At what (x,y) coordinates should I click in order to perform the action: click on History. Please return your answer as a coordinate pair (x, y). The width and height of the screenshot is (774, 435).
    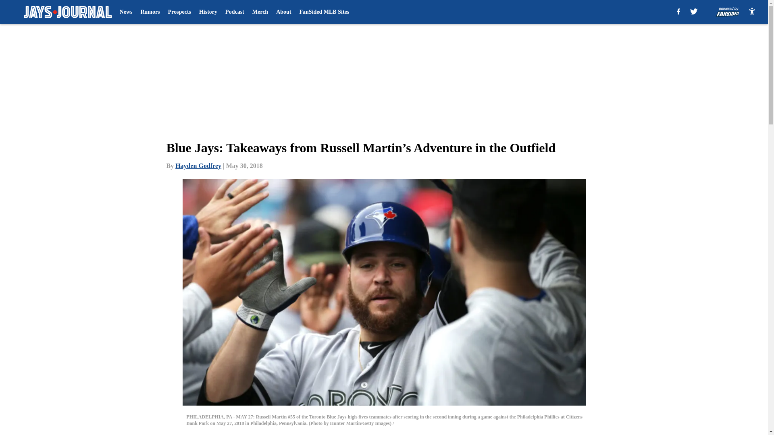
    Looking at the image, I should click on (208, 12).